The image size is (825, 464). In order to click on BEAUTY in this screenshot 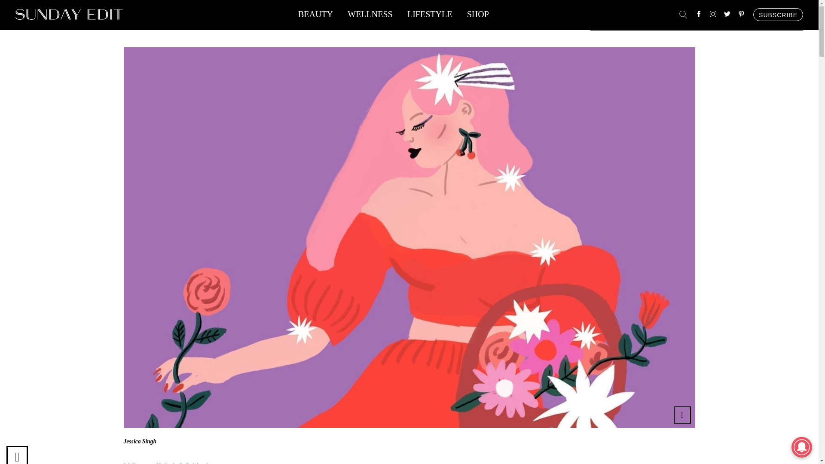, I will do `click(315, 16)`.